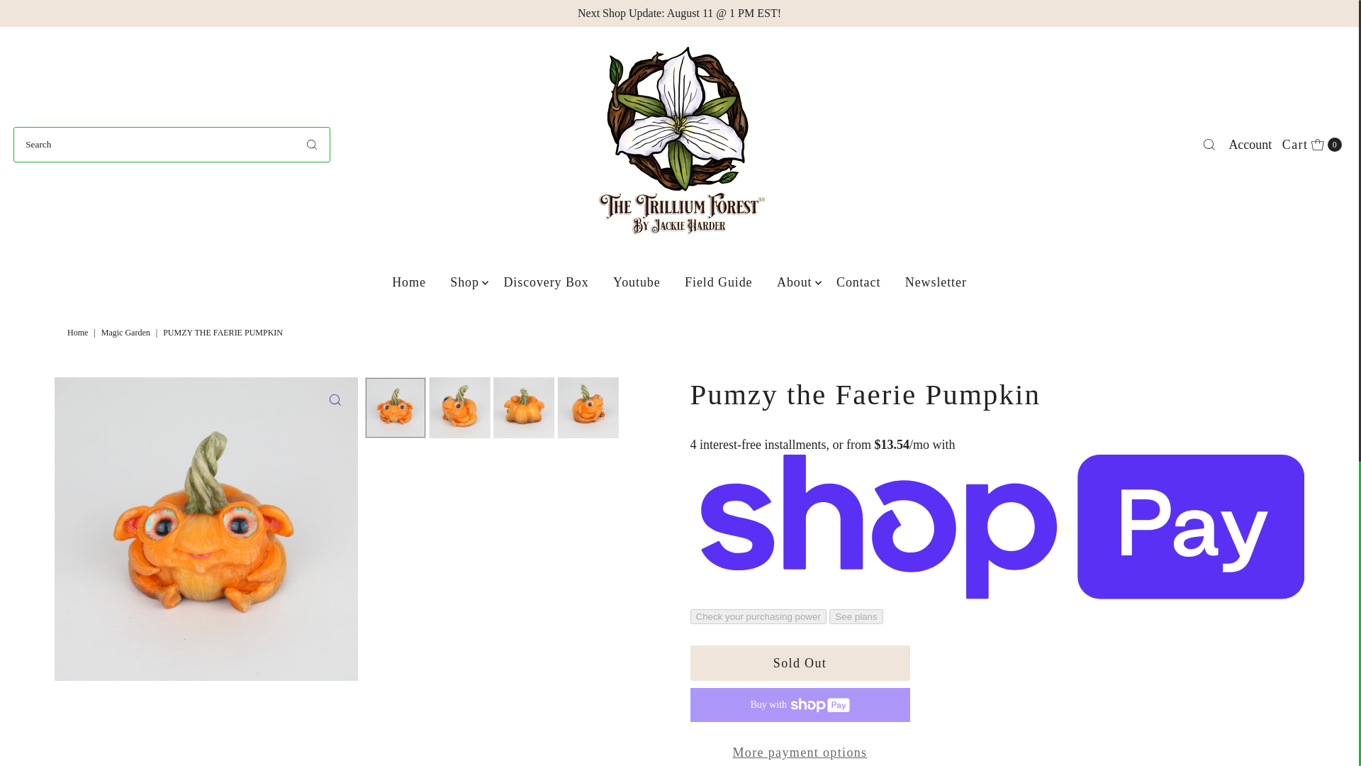 This screenshot has height=766, width=1361. What do you see at coordinates (79, 333) in the screenshot?
I see `Home` at bounding box center [79, 333].